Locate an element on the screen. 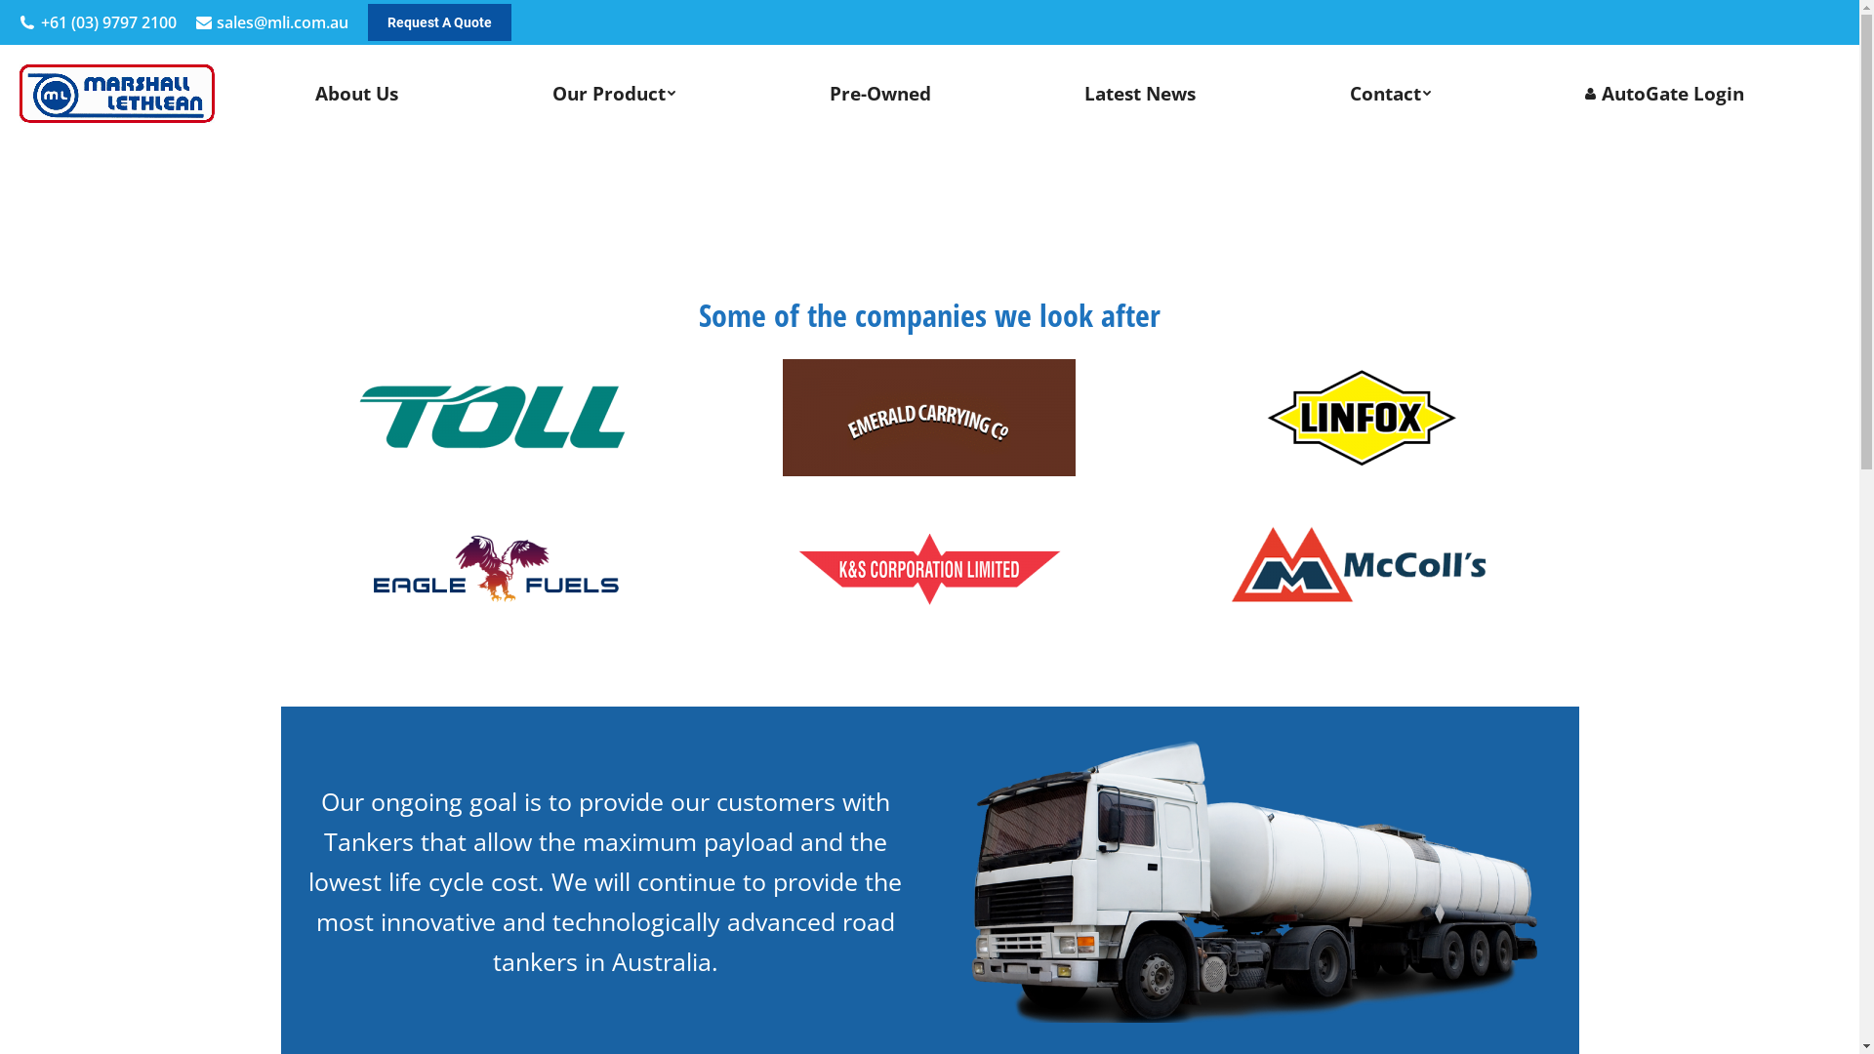  AutoGate Login is located at coordinates (1664, 94).